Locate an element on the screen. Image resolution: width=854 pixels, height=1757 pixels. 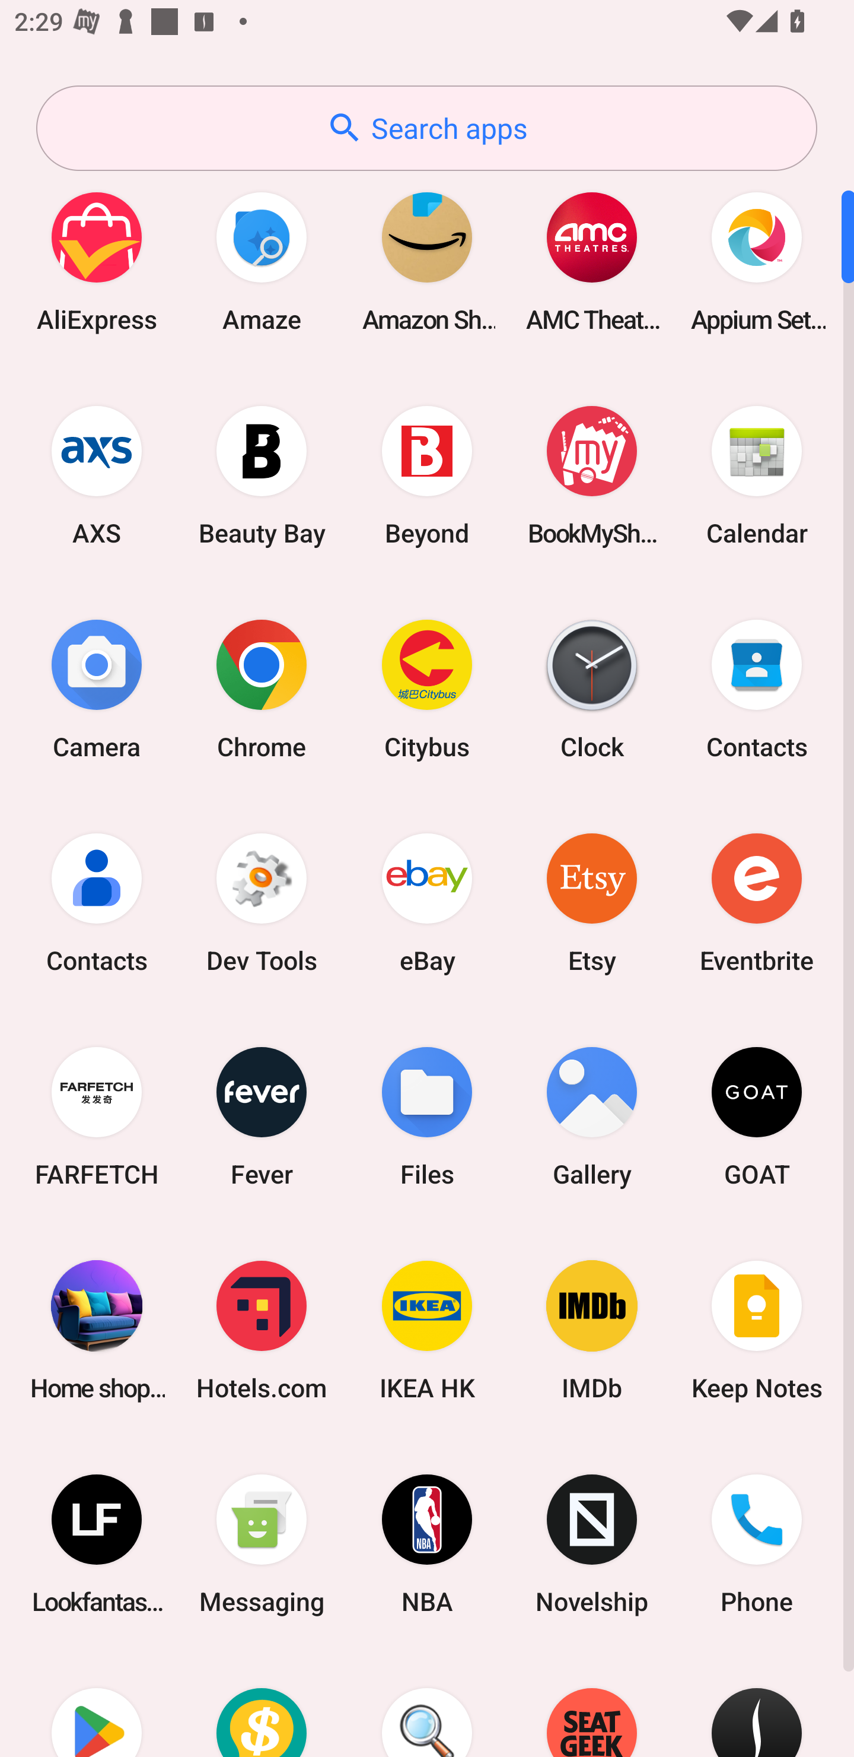
Phone is located at coordinates (757, 1544).